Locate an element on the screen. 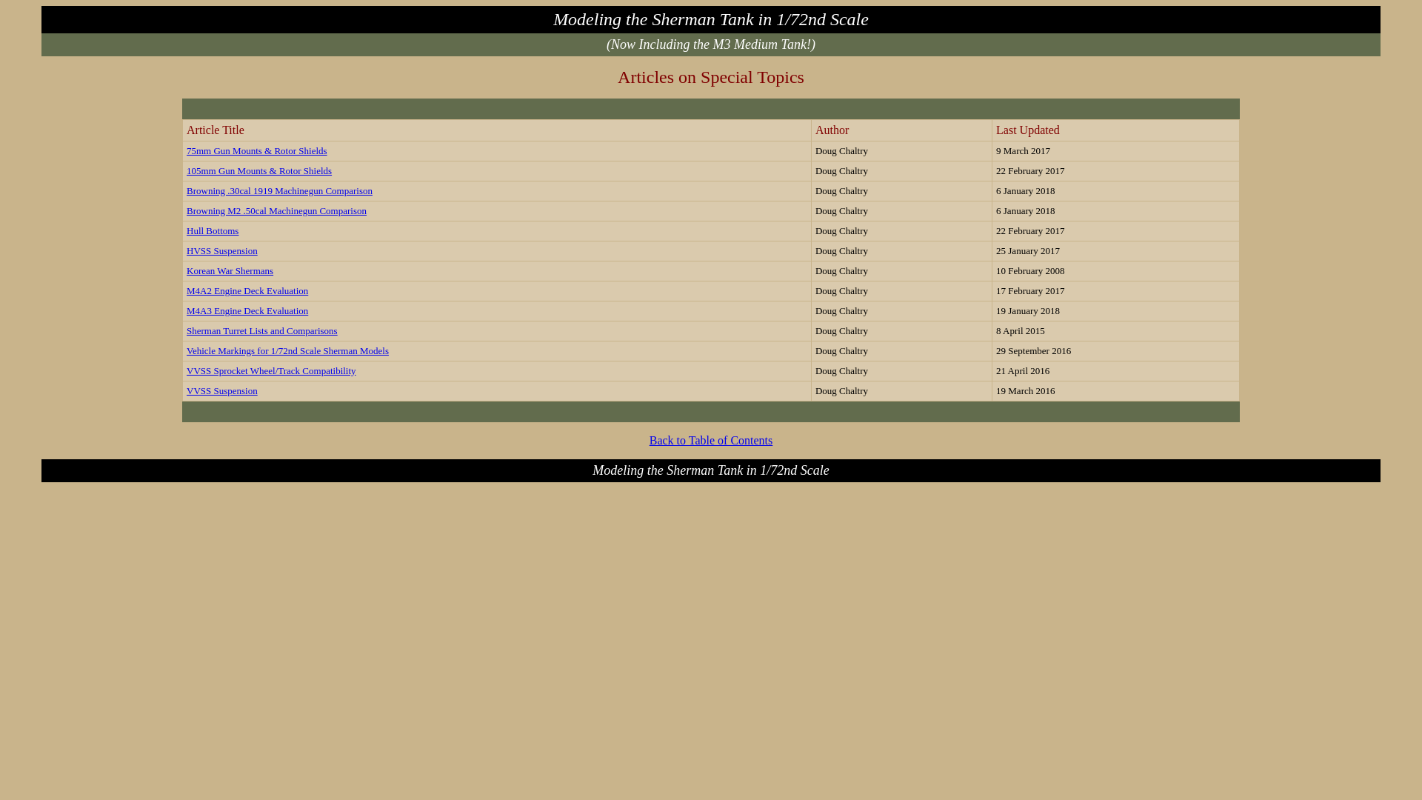 This screenshot has width=1422, height=800. 75mm Gun Mounts & Rotor Shields is located at coordinates (257, 150).